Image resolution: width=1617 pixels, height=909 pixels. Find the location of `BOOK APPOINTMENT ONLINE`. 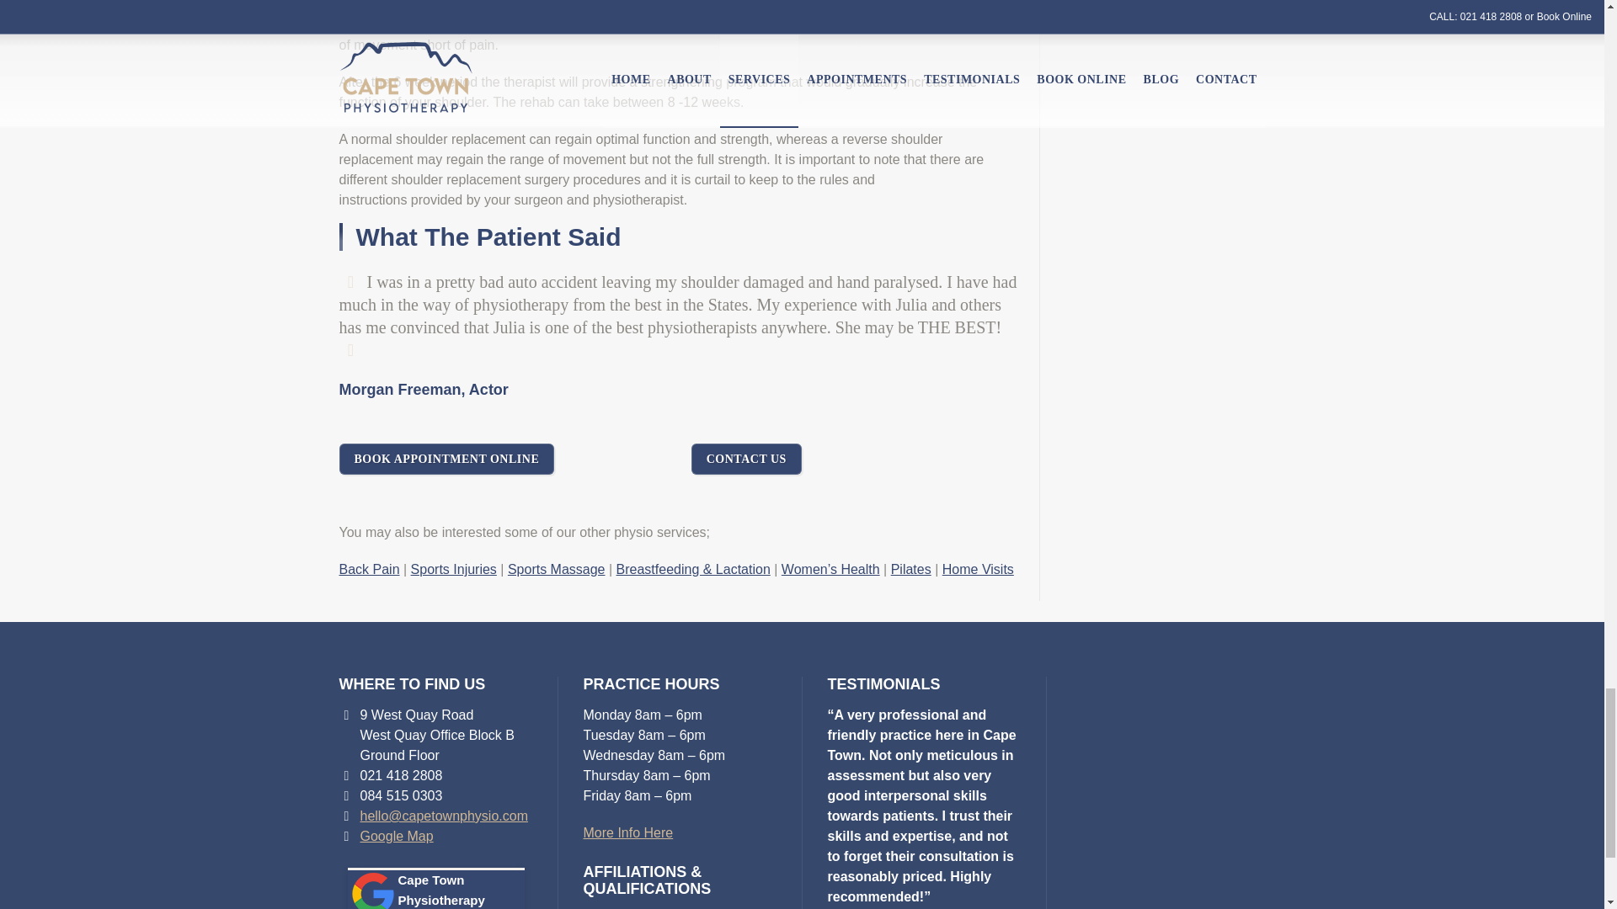

BOOK APPOINTMENT ONLINE is located at coordinates (446, 459).